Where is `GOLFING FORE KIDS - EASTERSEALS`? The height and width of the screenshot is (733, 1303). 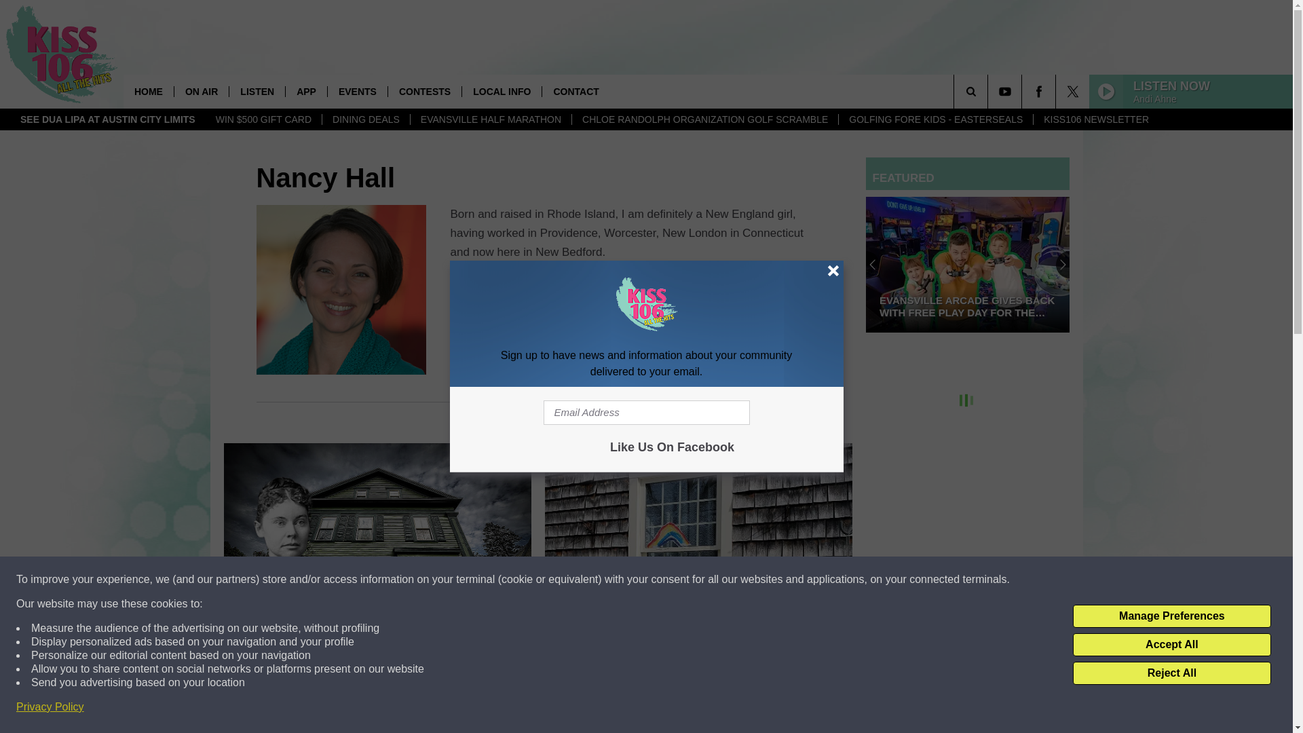 GOLFING FORE KIDS - EASTERSEALS is located at coordinates (935, 119).